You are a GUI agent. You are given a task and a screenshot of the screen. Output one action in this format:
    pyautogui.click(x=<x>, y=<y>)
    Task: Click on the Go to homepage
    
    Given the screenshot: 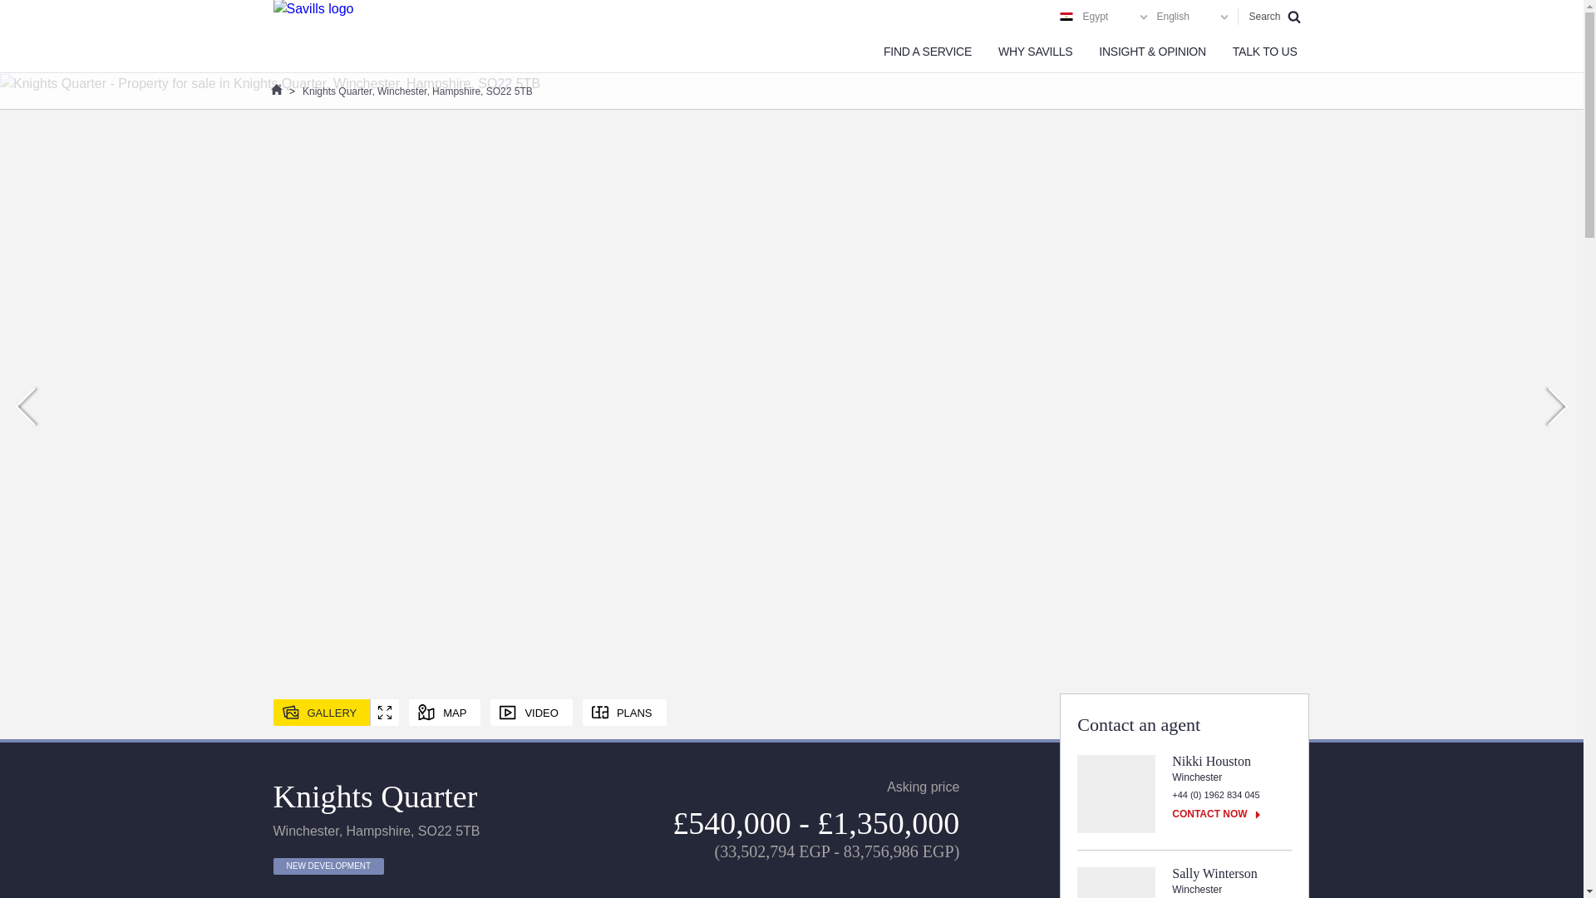 What is the action you would take?
    pyautogui.click(x=313, y=37)
    